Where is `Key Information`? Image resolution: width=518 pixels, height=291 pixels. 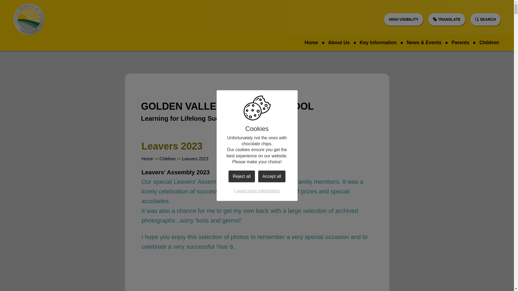
Key Information is located at coordinates (378, 43).